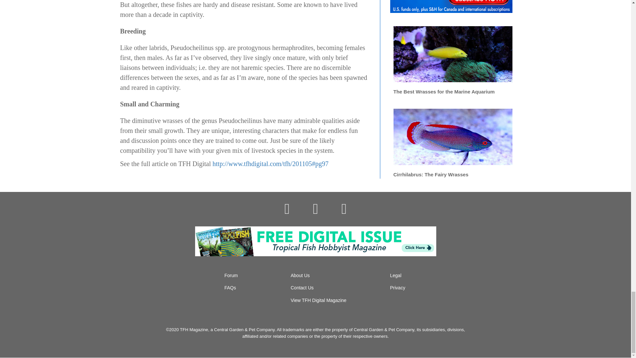 The width and height of the screenshot is (636, 358). What do you see at coordinates (230, 287) in the screenshot?
I see `FAQs` at bounding box center [230, 287].